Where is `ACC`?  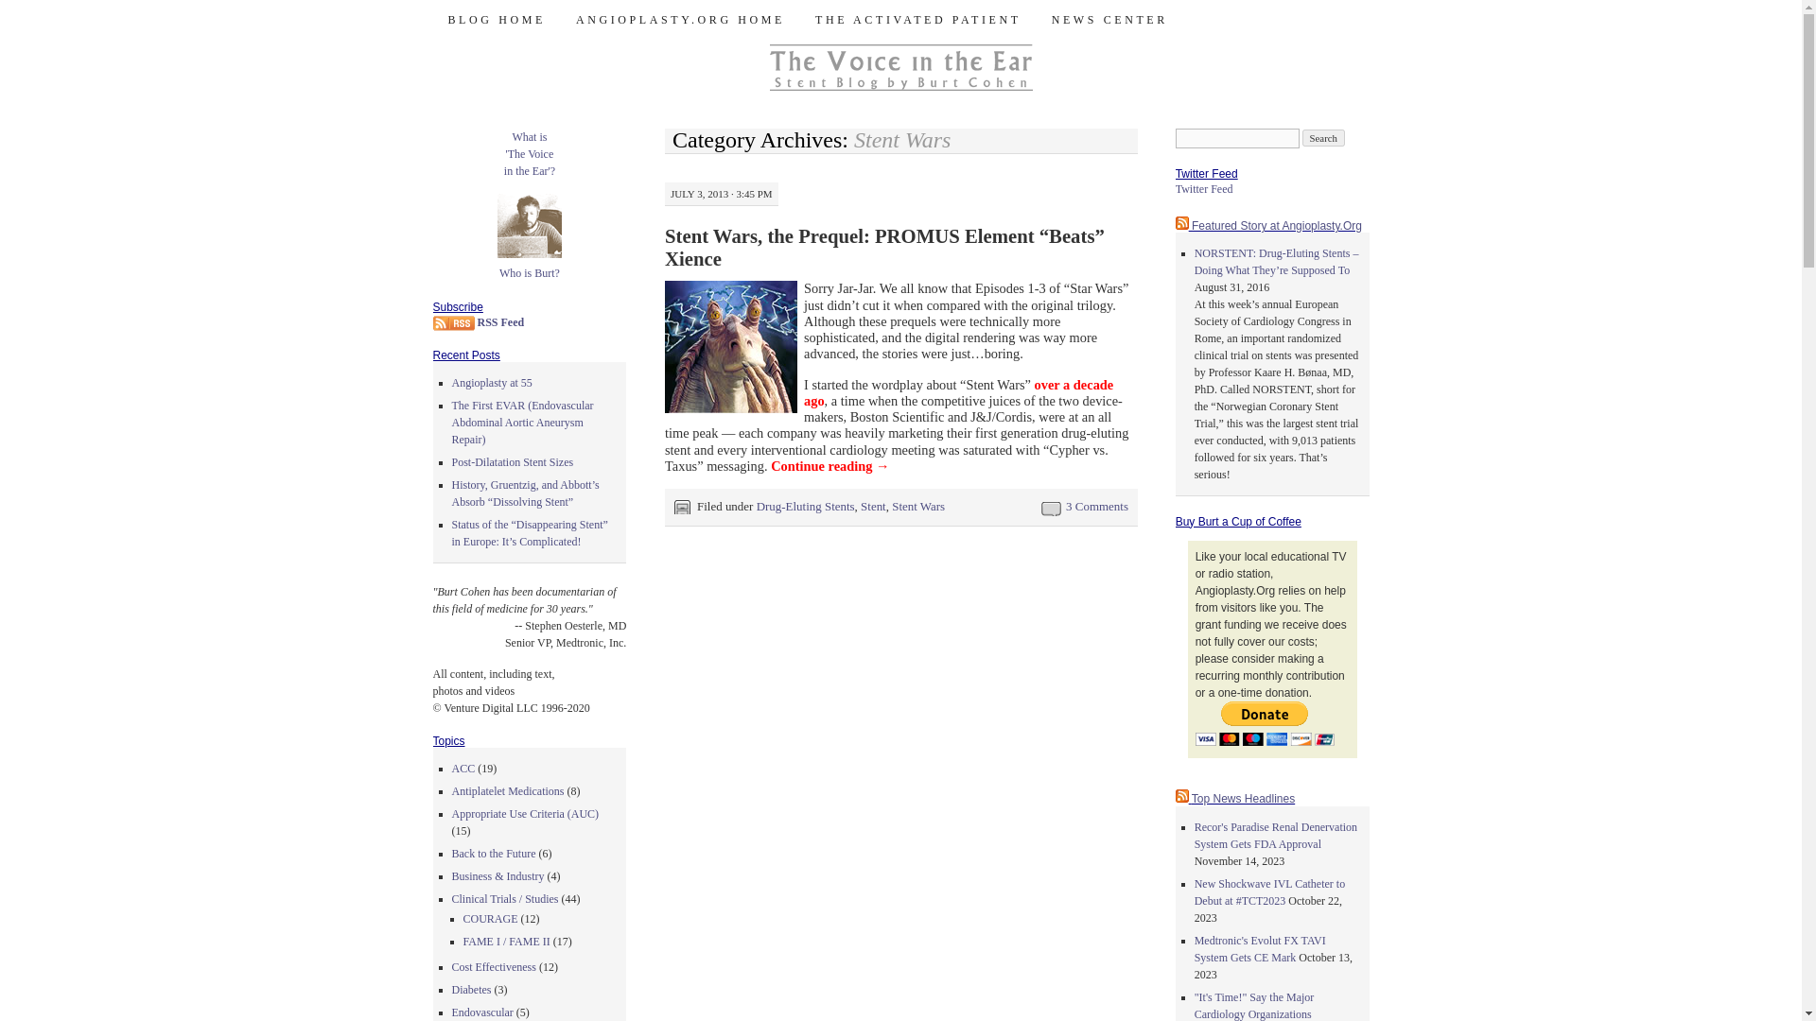
ACC is located at coordinates (492, 382).